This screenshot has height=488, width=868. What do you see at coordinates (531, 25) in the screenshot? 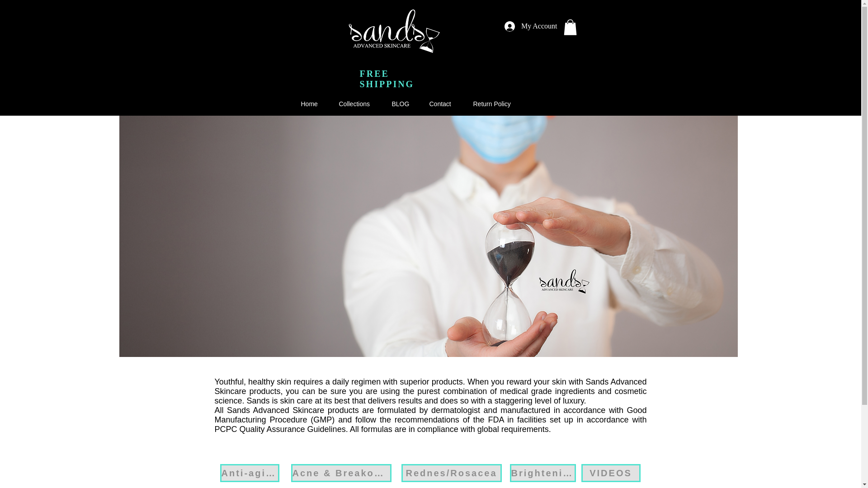
I see `My Account` at bounding box center [531, 25].